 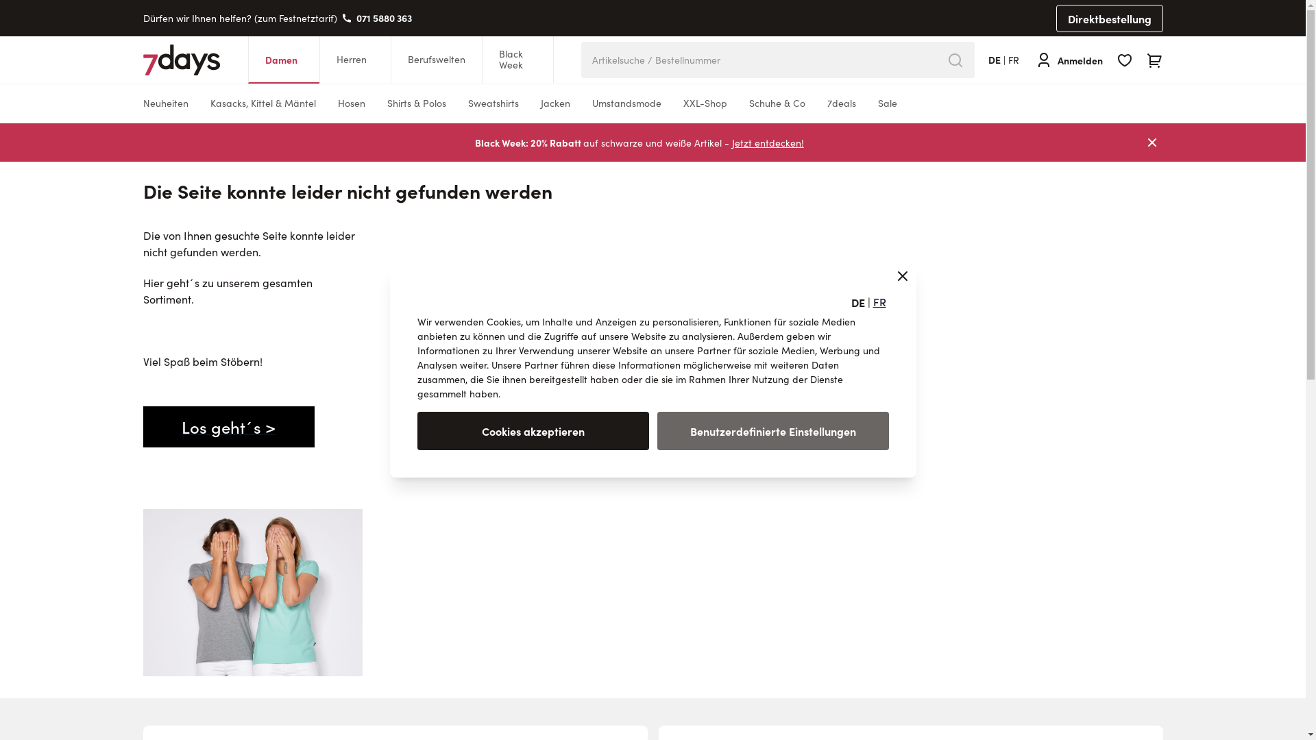 I want to click on FR, so click(x=880, y=302).